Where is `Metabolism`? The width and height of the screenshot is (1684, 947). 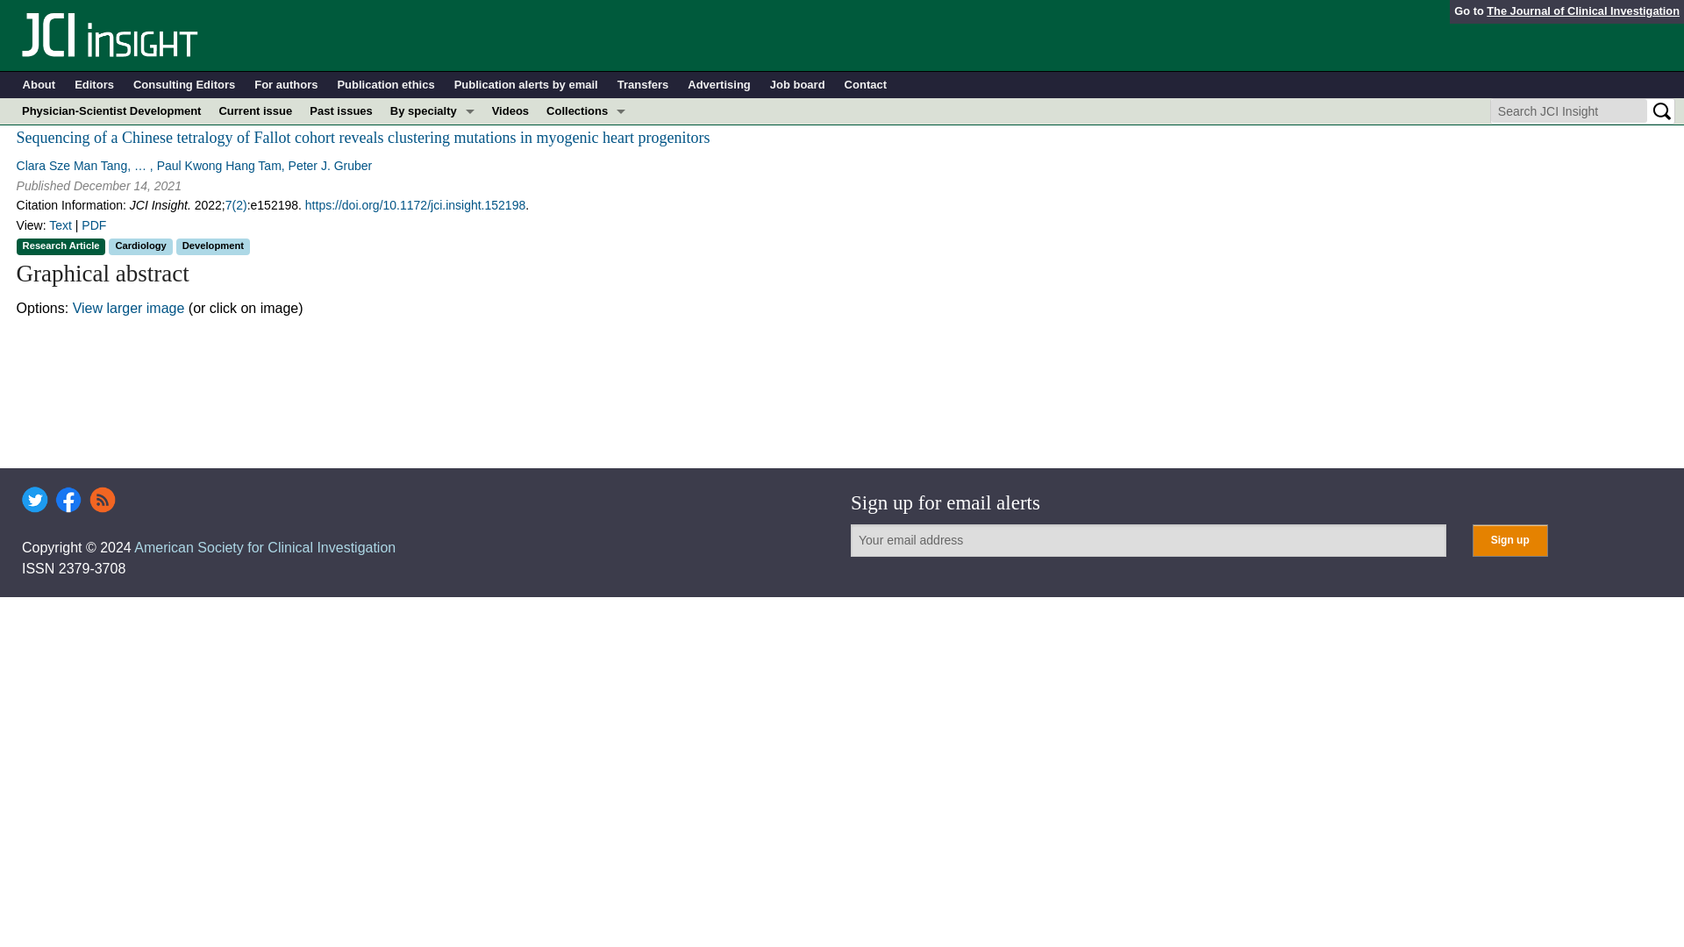 Metabolism is located at coordinates (432, 217).